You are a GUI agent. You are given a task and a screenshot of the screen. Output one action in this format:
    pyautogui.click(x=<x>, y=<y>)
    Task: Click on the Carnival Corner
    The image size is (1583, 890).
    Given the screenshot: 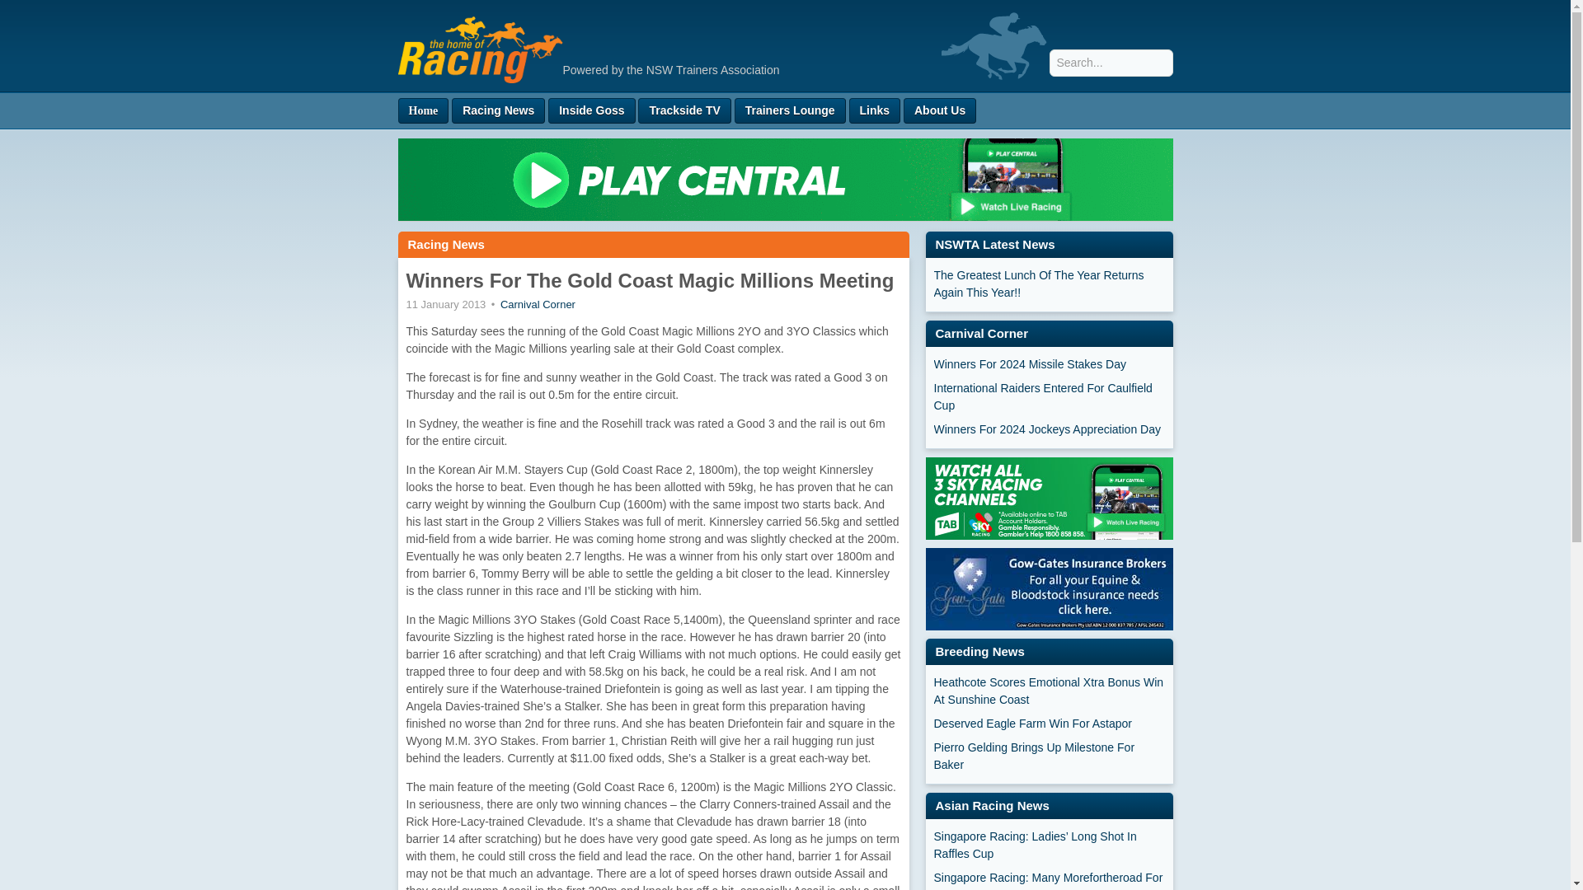 What is the action you would take?
    pyautogui.click(x=981, y=333)
    